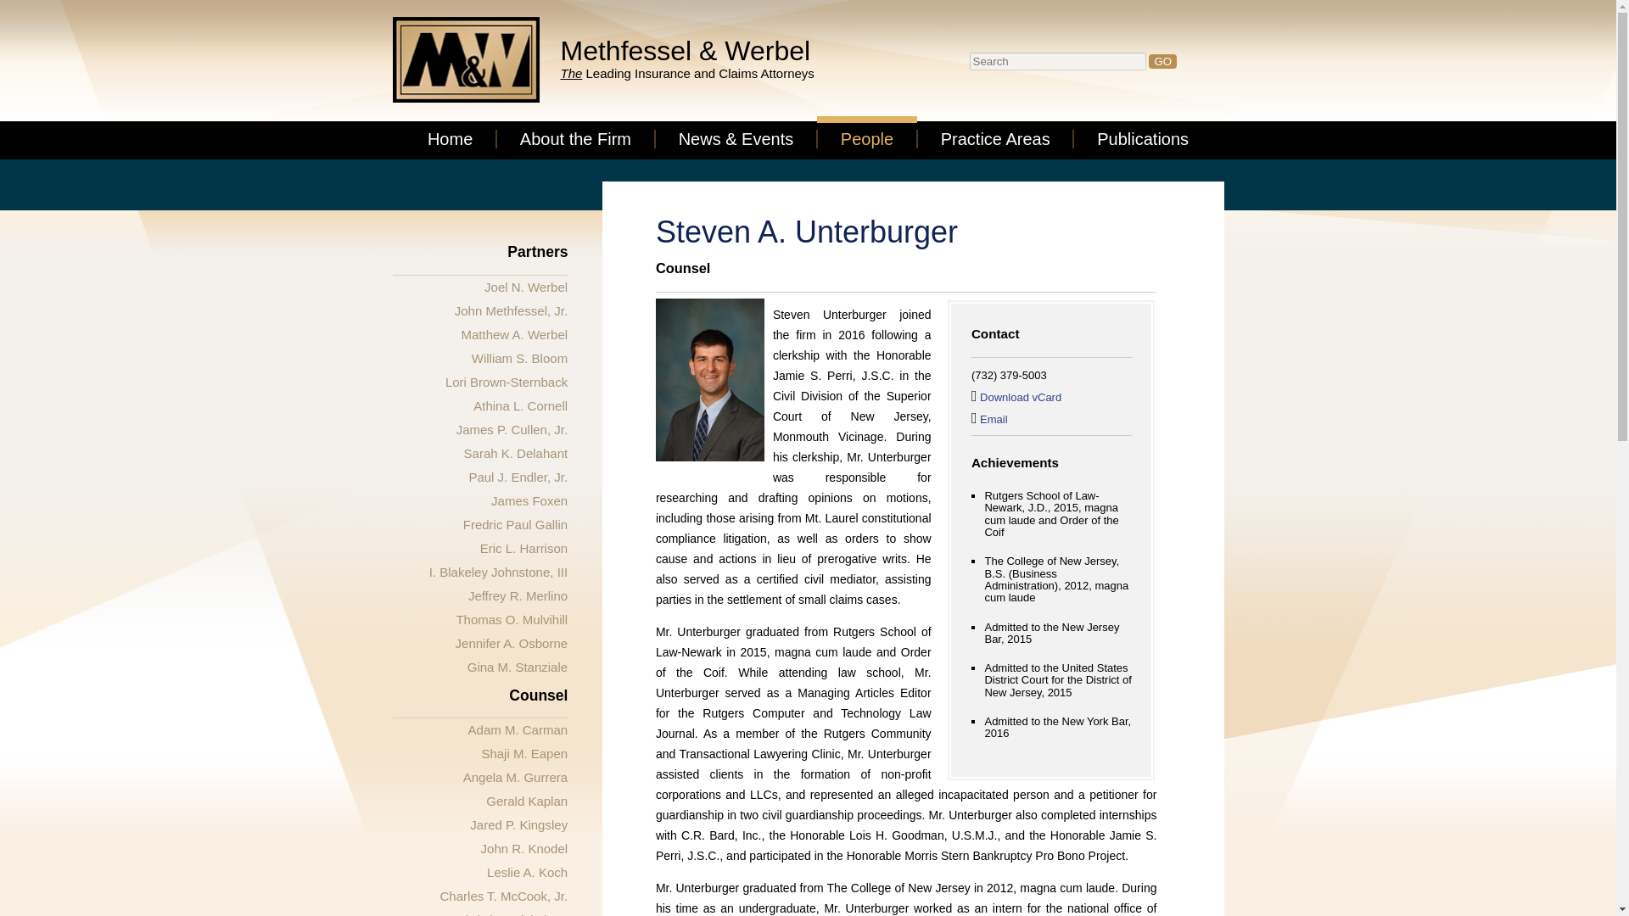 The height and width of the screenshot is (916, 1629). What do you see at coordinates (506, 382) in the screenshot?
I see `Lori Brown-Sternback` at bounding box center [506, 382].